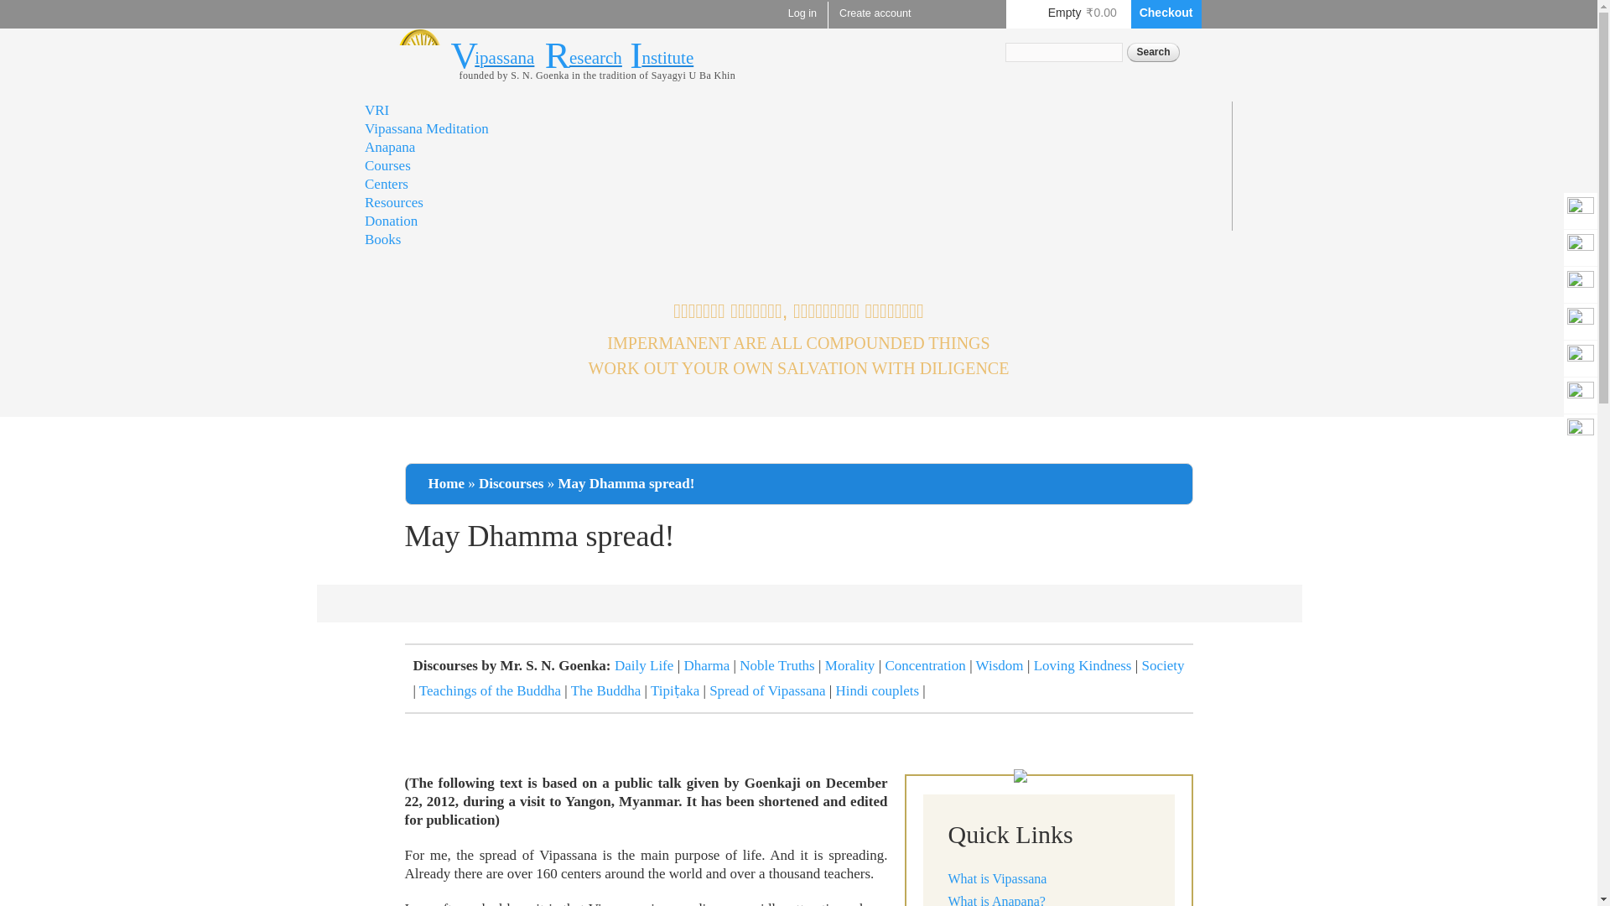 This screenshot has width=1610, height=906. I want to click on Create account, so click(875, 13).